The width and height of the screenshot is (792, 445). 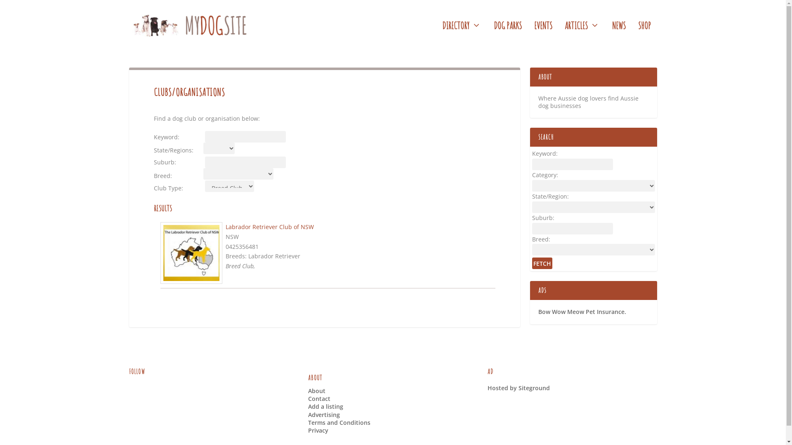 I want to click on Privacy, so click(x=318, y=430).